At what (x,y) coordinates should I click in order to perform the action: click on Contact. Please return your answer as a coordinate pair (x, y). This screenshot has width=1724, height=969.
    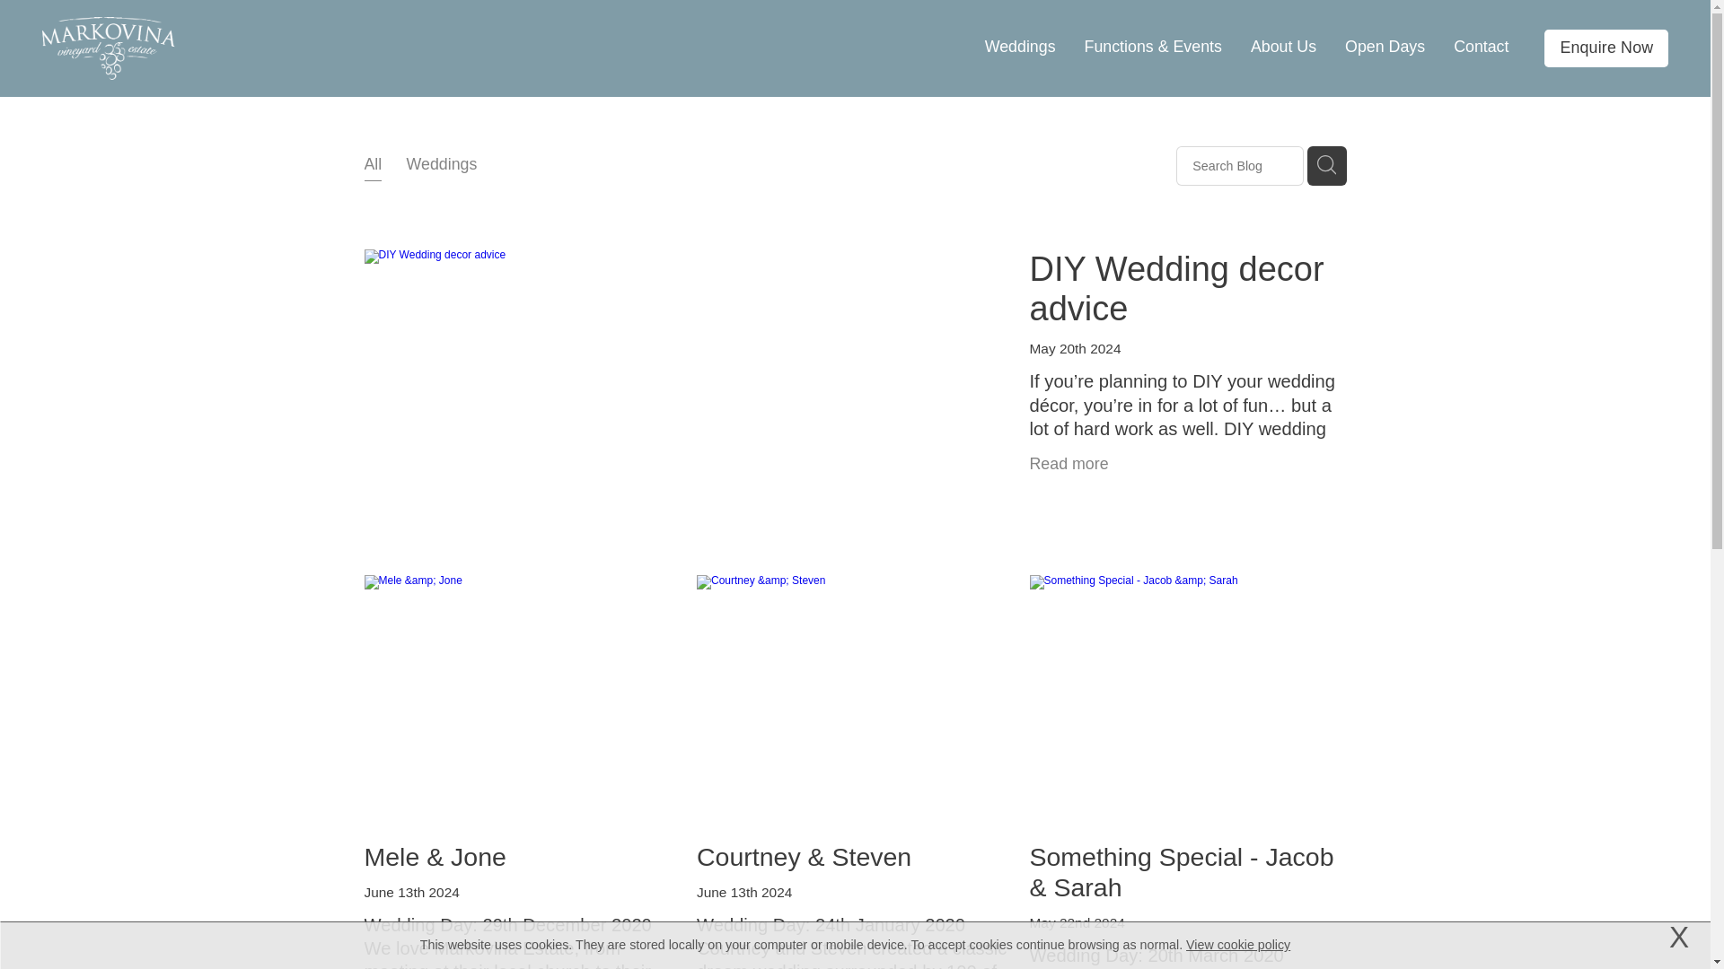
    Looking at the image, I should click on (1481, 47).